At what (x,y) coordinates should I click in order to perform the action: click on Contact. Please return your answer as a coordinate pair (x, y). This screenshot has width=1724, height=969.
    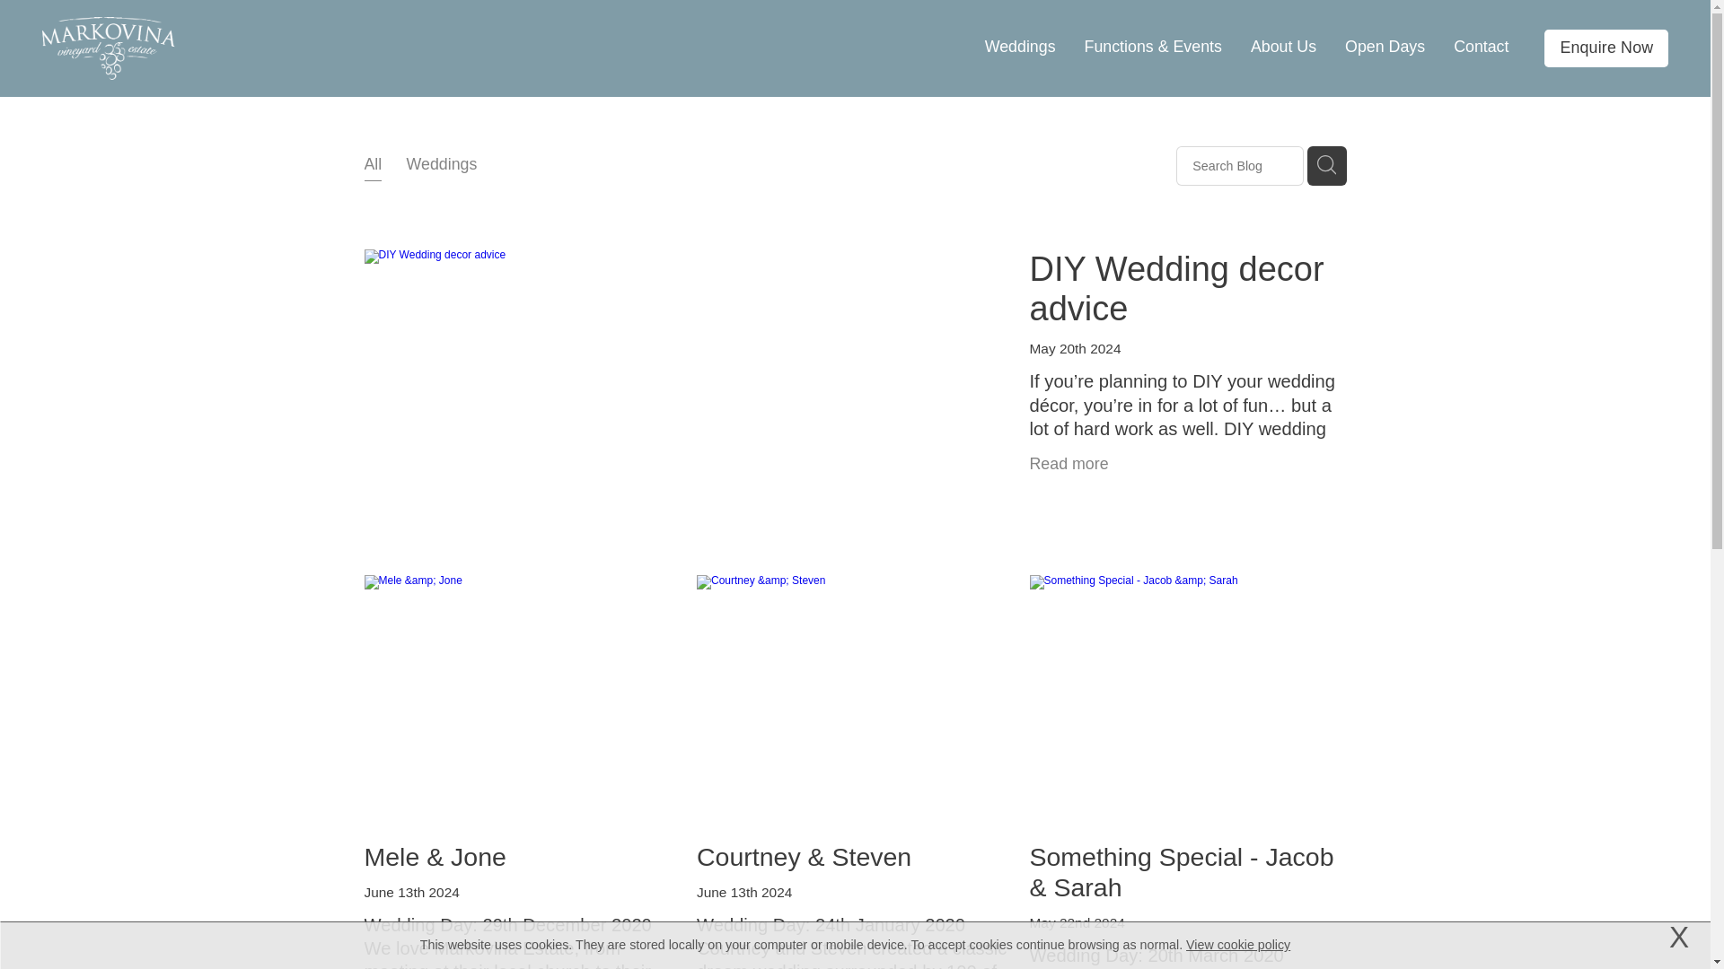
    Looking at the image, I should click on (1481, 47).